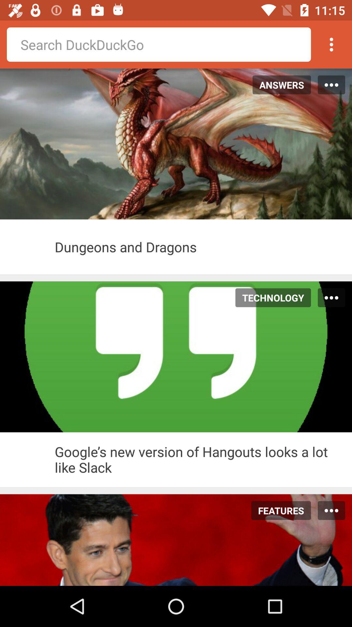 The height and width of the screenshot is (627, 352). Describe the element at coordinates (331, 44) in the screenshot. I see `click on the icon at right side of the search bar` at that location.